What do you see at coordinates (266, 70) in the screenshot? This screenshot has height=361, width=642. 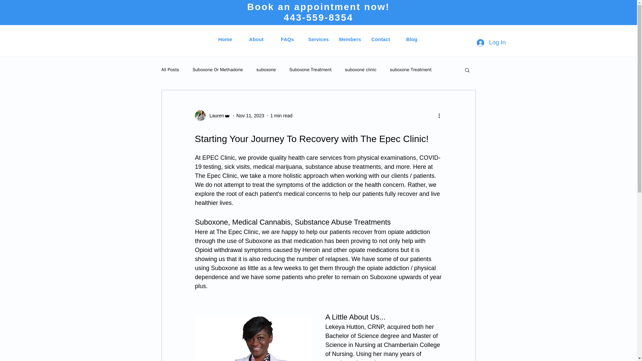 I see `suboxone` at bounding box center [266, 70].